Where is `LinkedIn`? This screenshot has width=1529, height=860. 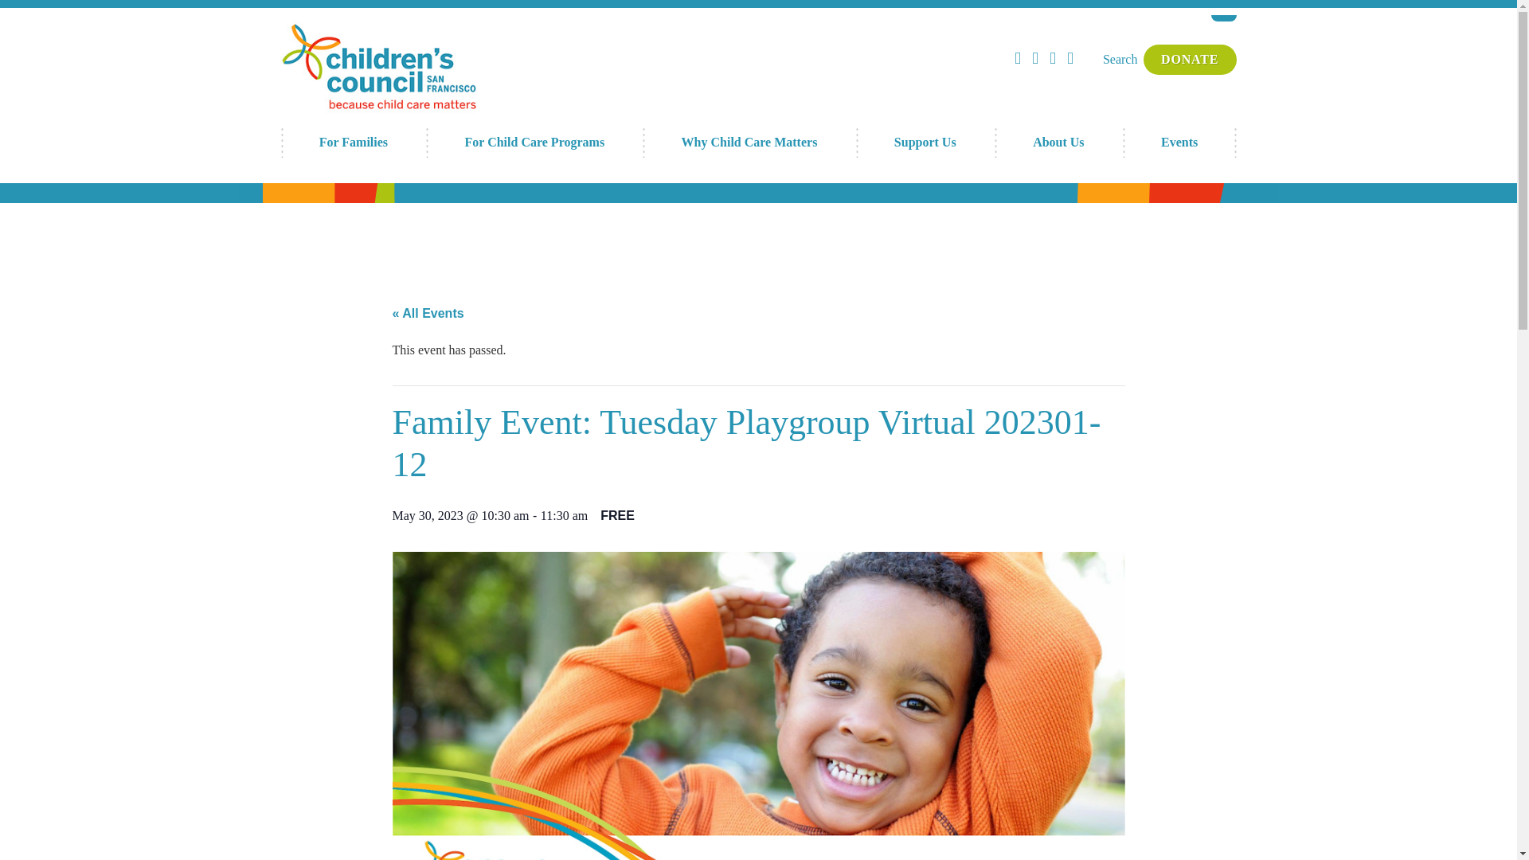
LinkedIn is located at coordinates (1070, 57).